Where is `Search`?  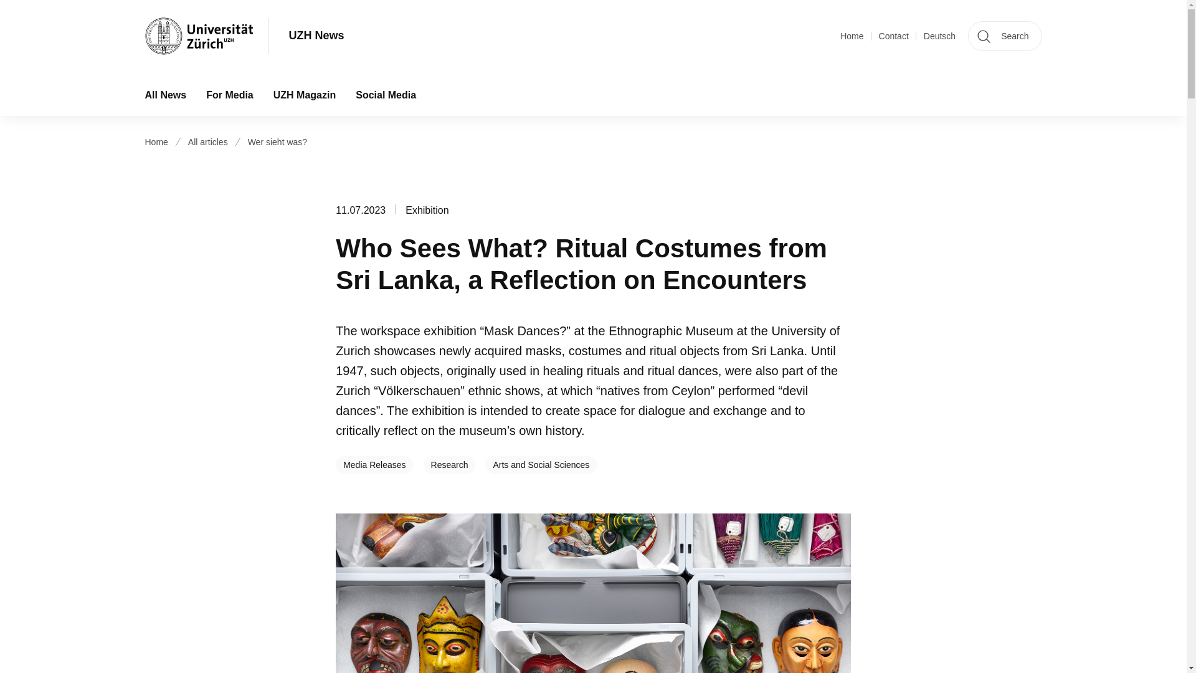 Search is located at coordinates (1004, 36).